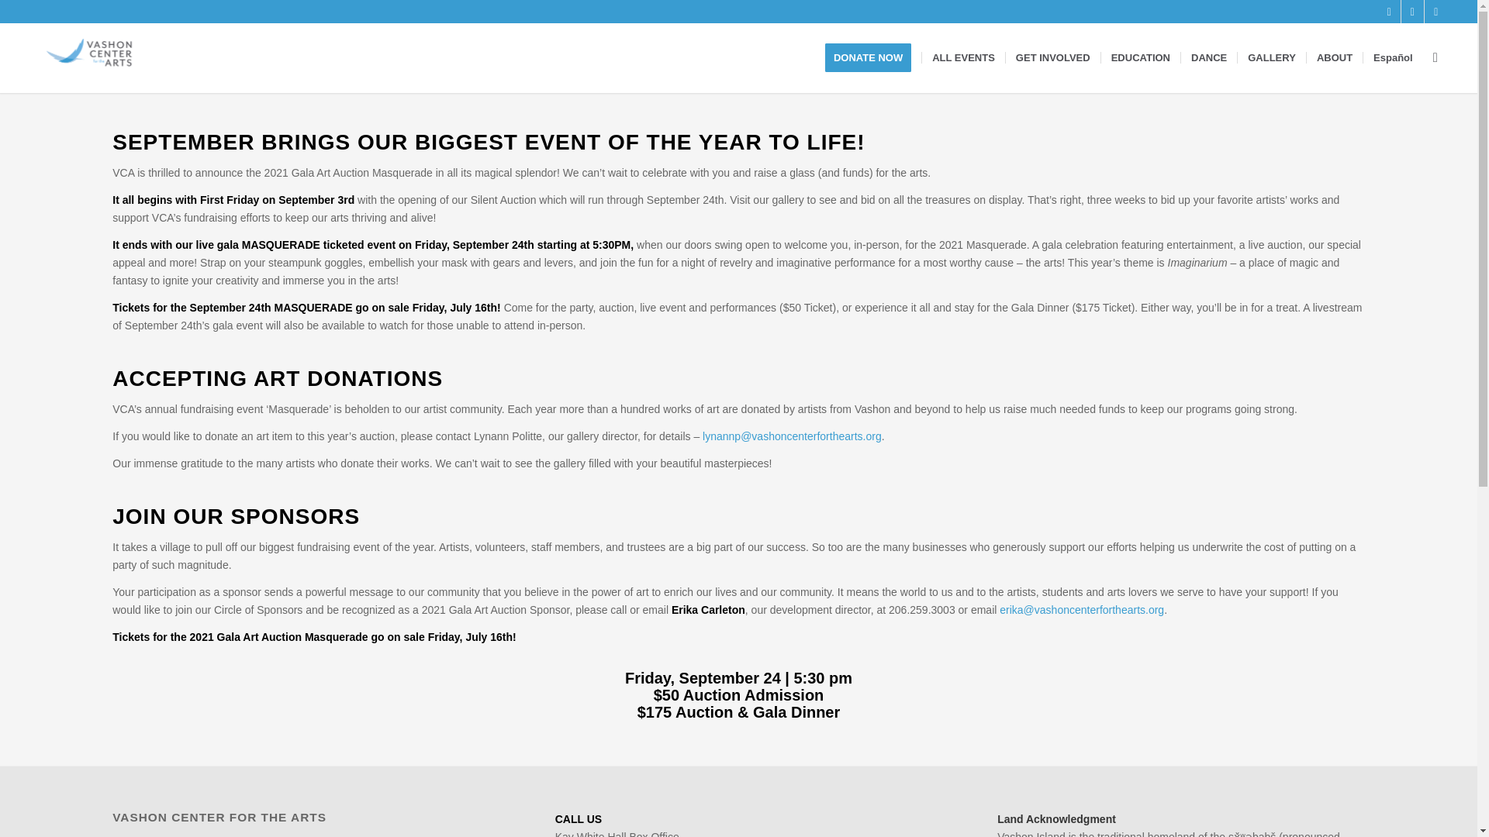  I want to click on GALLERY, so click(1271, 57).